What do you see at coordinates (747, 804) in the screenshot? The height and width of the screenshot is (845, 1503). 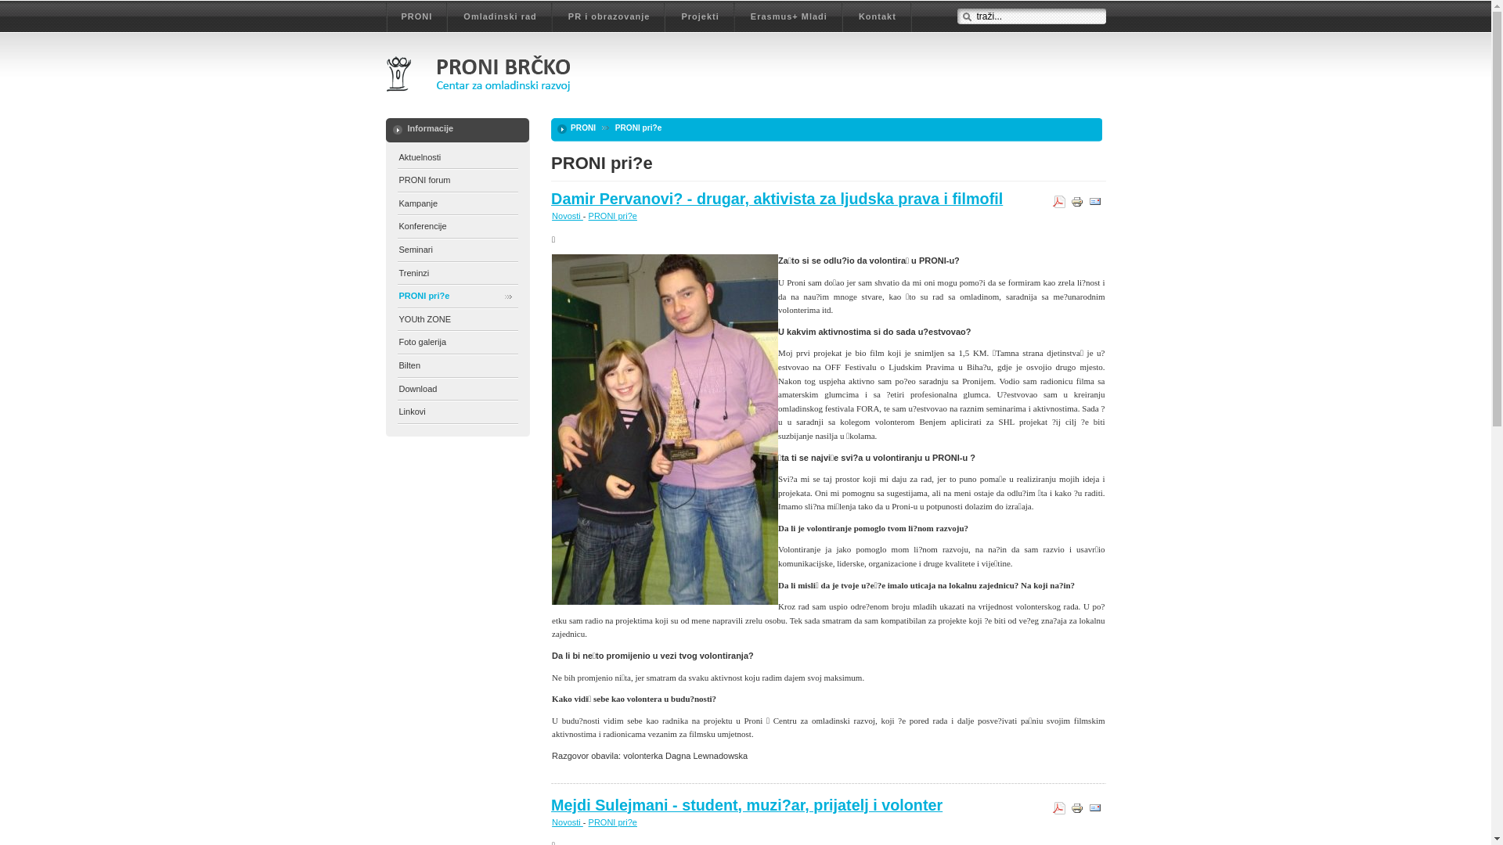 I see `Mejdi Sulejmani - student, muzi?ar, prijatelj i volonter` at bounding box center [747, 804].